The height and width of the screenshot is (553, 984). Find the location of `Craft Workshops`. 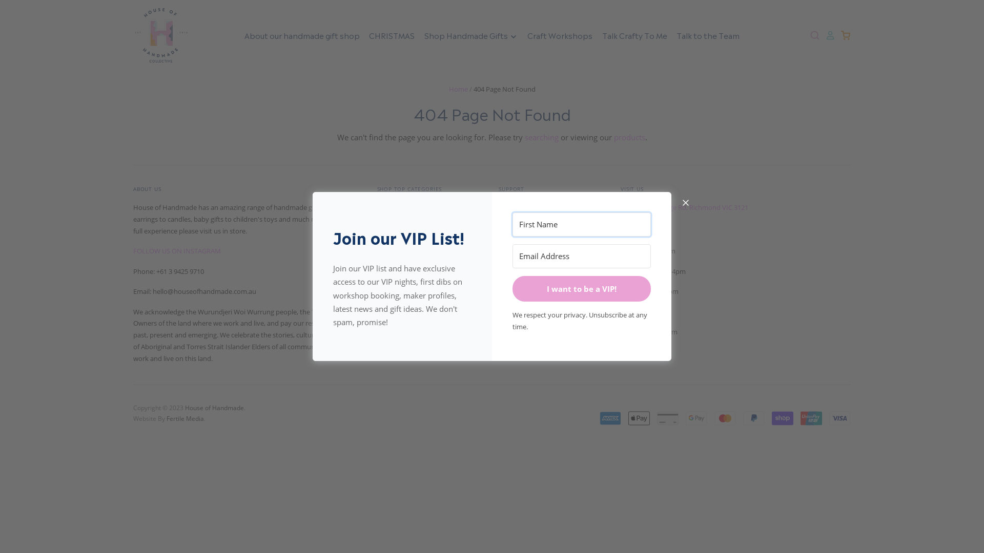

Craft Workshops is located at coordinates (556, 35).